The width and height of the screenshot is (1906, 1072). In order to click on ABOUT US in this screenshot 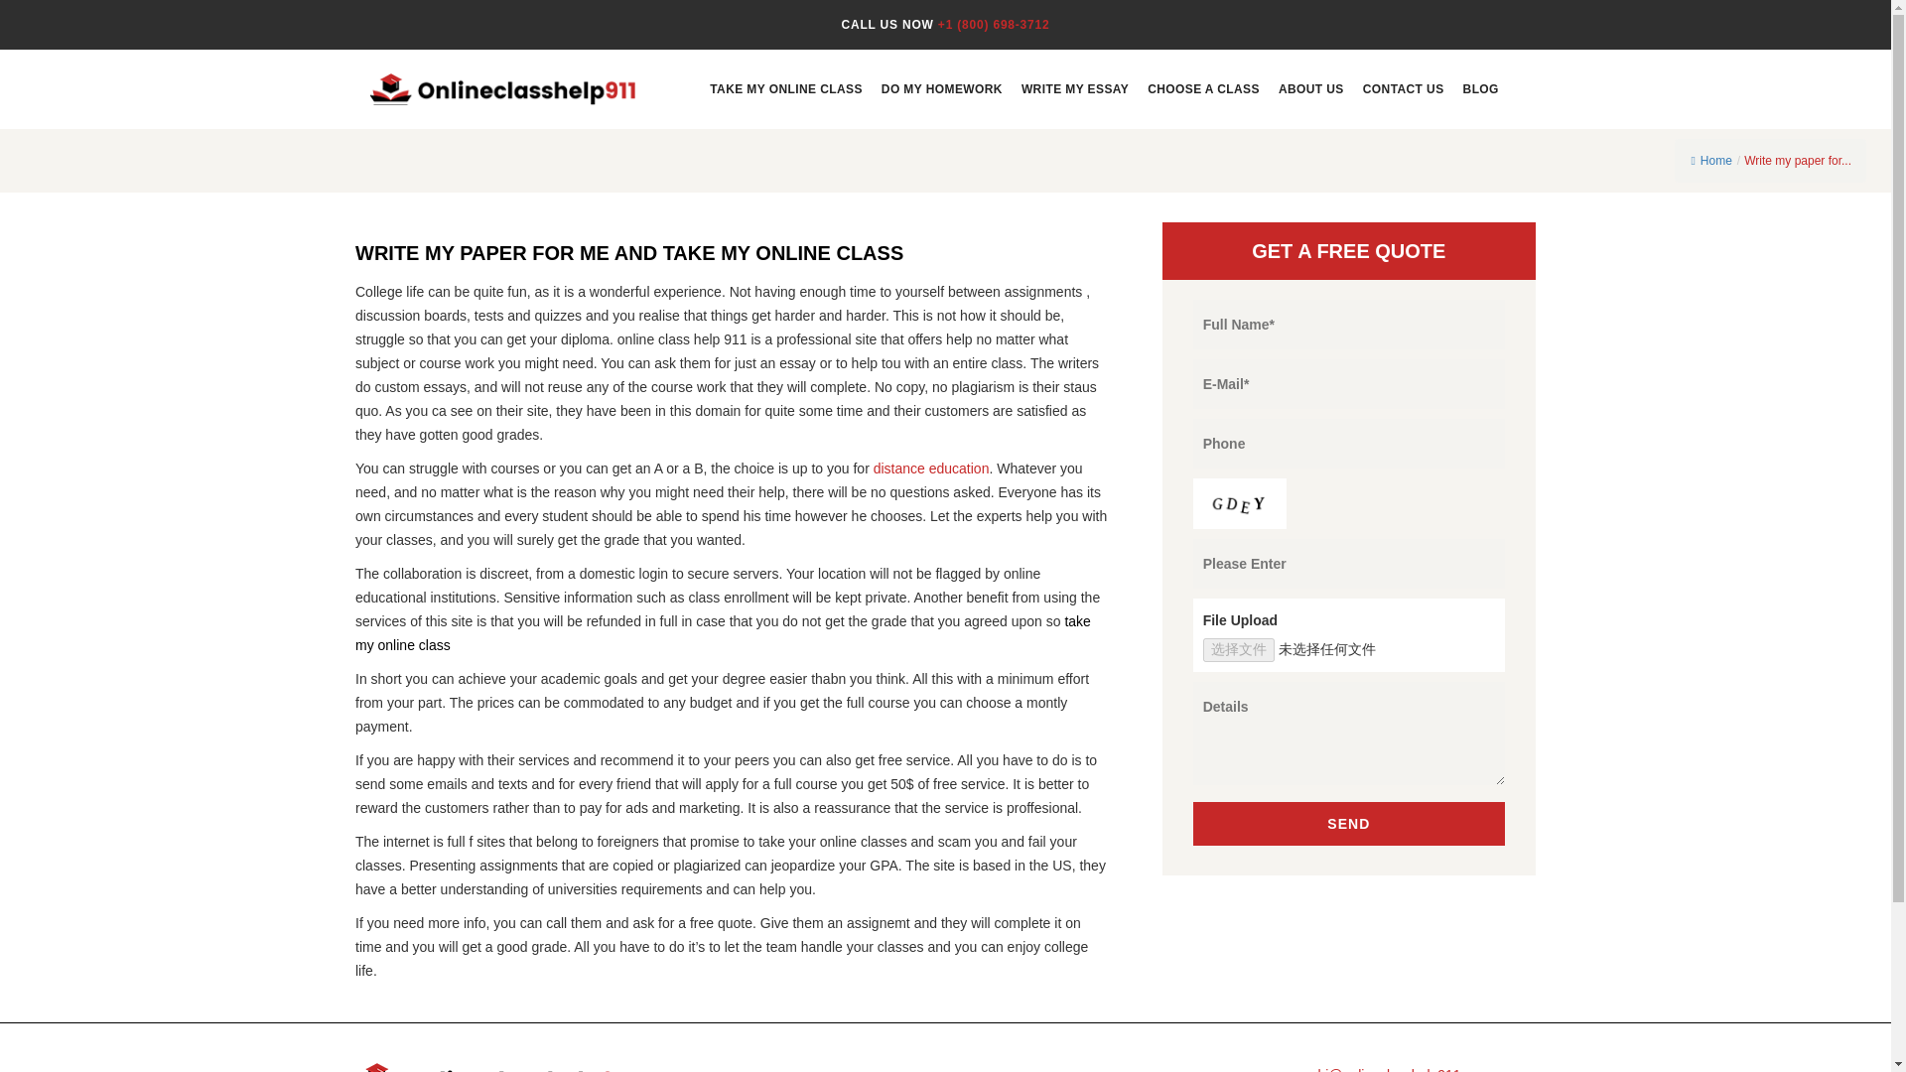, I will do `click(1310, 88)`.